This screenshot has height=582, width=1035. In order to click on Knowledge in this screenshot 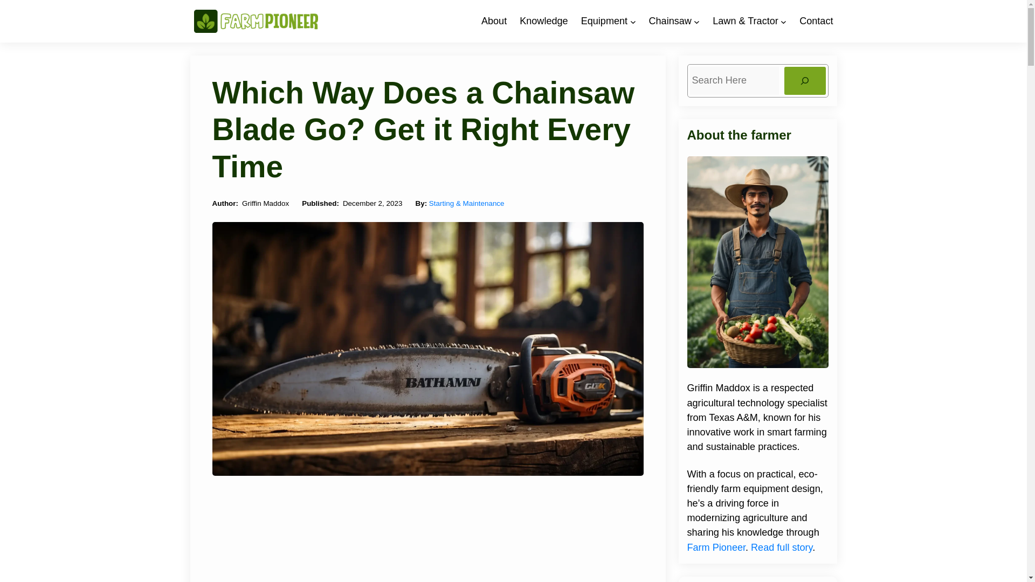, I will do `click(543, 22)`.